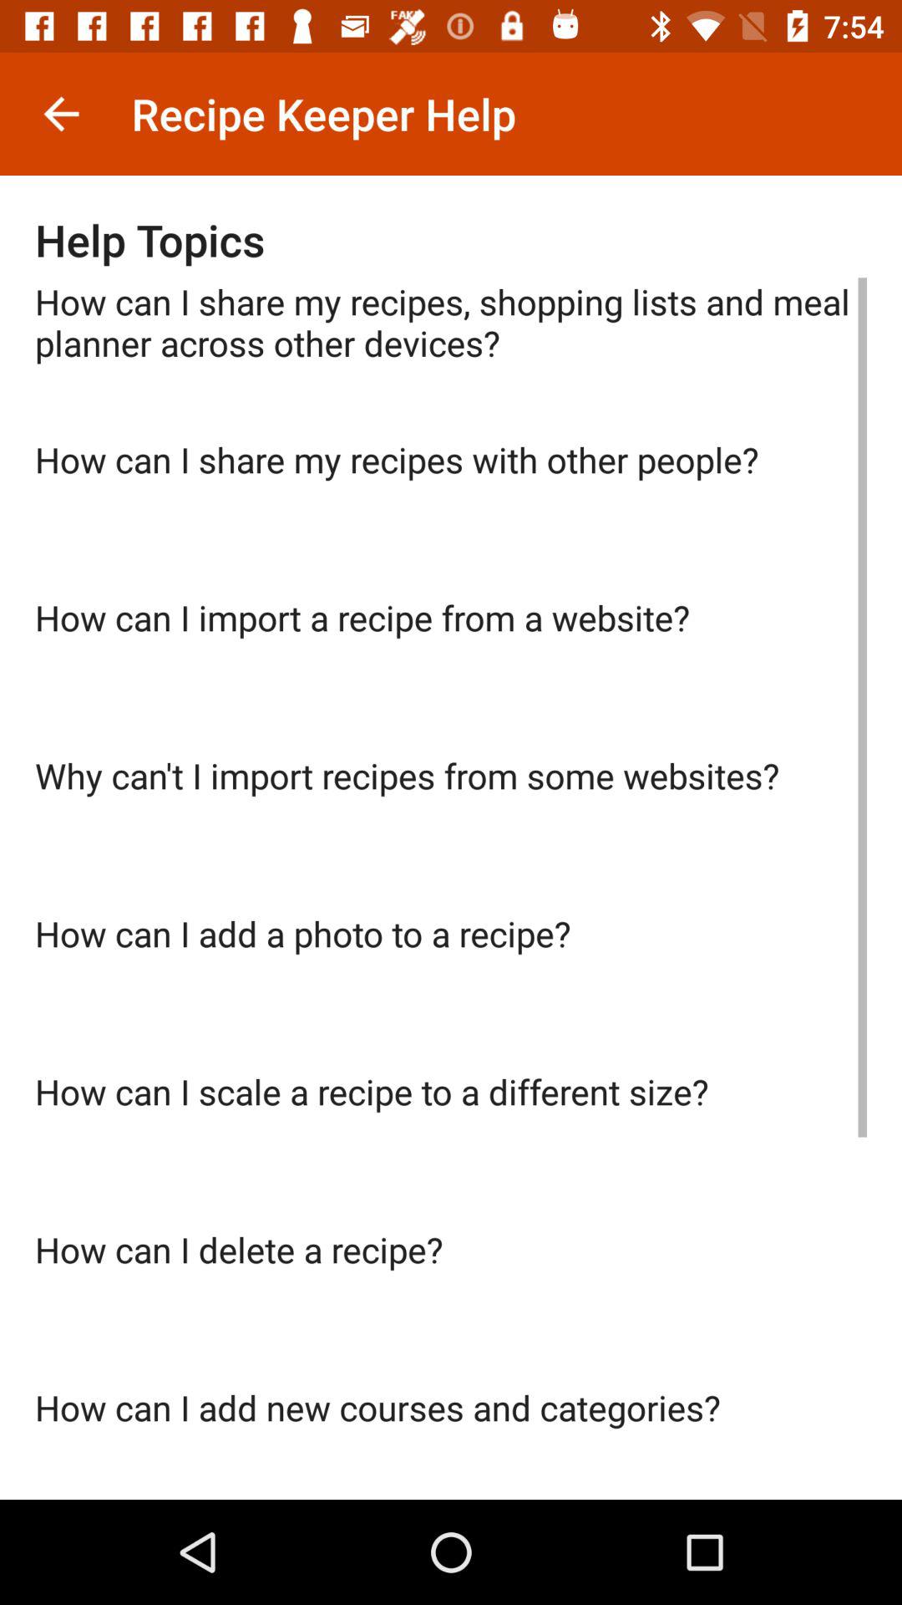  I want to click on launch item below the how can i icon, so click(451, 831).